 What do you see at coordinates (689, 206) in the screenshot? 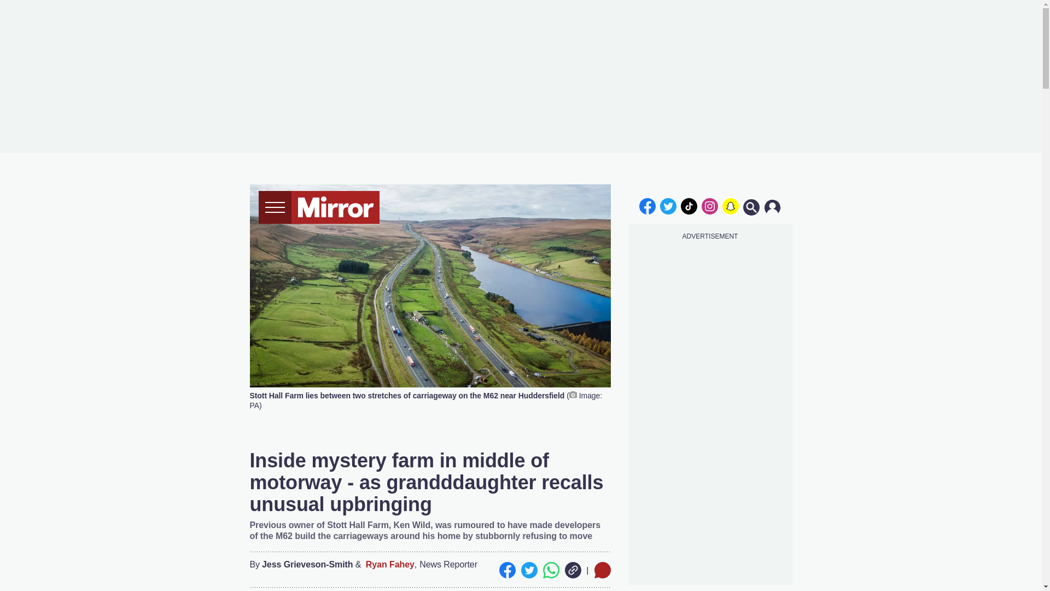
I see `tiktok` at bounding box center [689, 206].